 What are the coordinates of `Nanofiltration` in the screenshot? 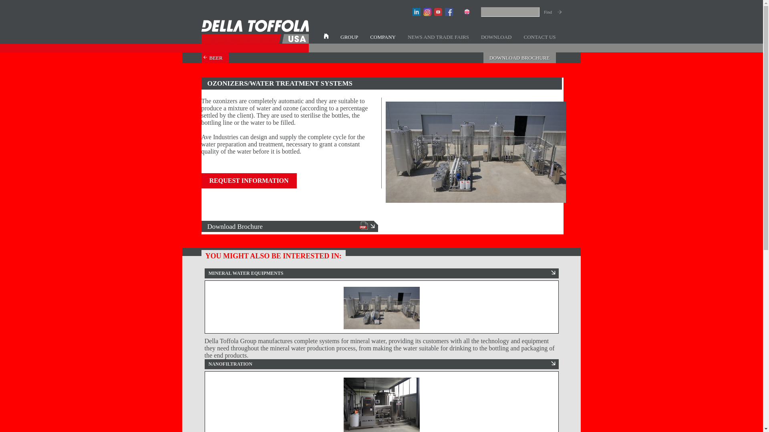 It's located at (382, 405).